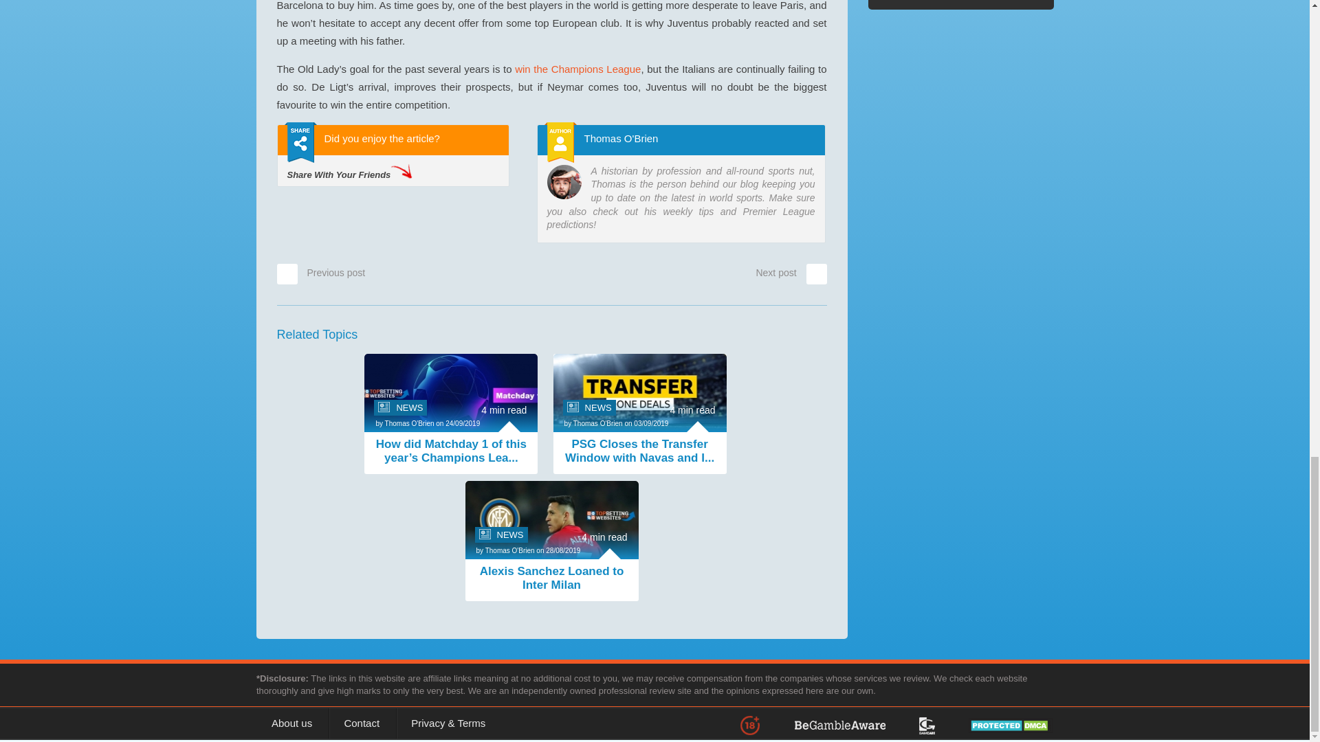 Image resolution: width=1320 pixels, height=742 pixels. Describe the element at coordinates (791, 272) in the screenshot. I see `Next post` at that location.